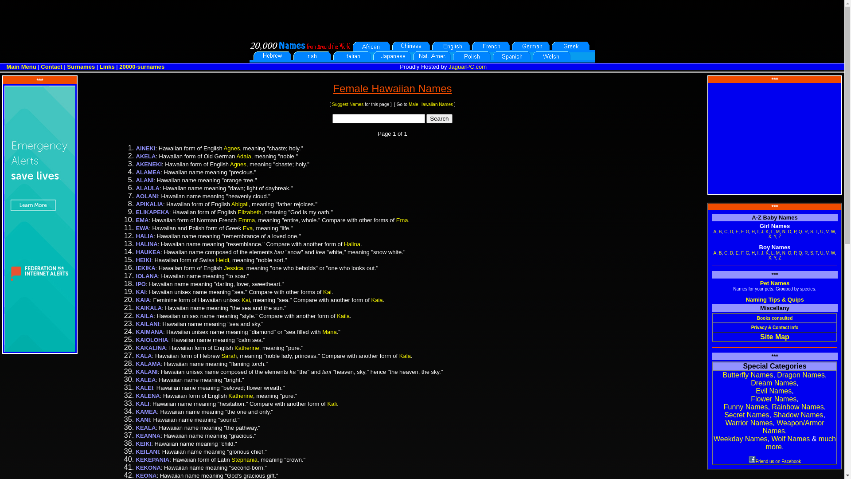  What do you see at coordinates (816, 232) in the screenshot?
I see `T` at bounding box center [816, 232].